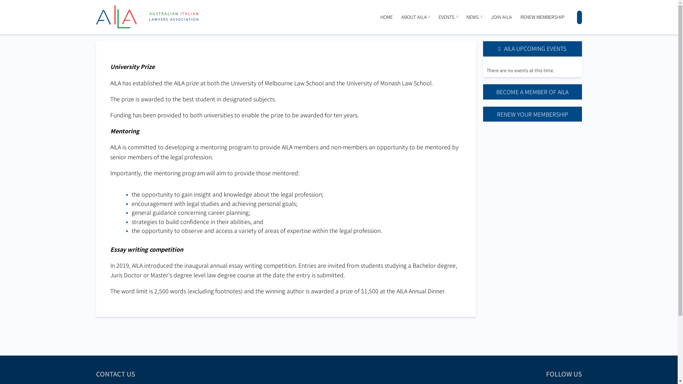 The height and width of the screenshot is (384, 683). Describe the element at coordinates (472, 17) in the screenshot. I see `NEWS` at that location.